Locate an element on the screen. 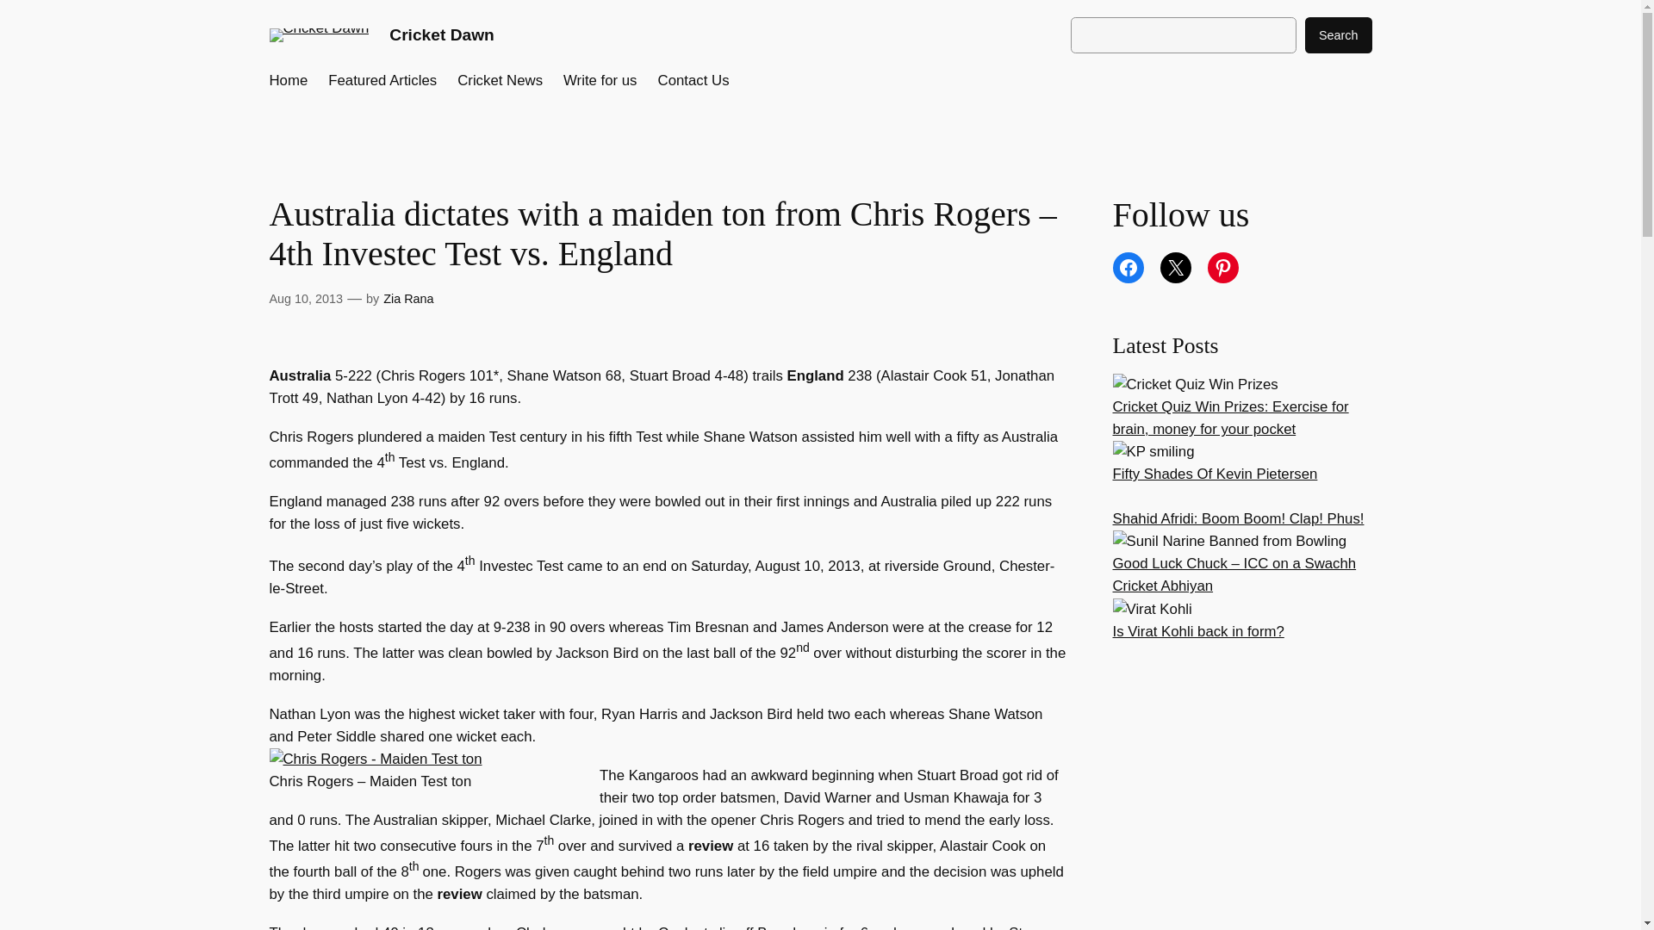  Home is located at coordinates (288, 81).